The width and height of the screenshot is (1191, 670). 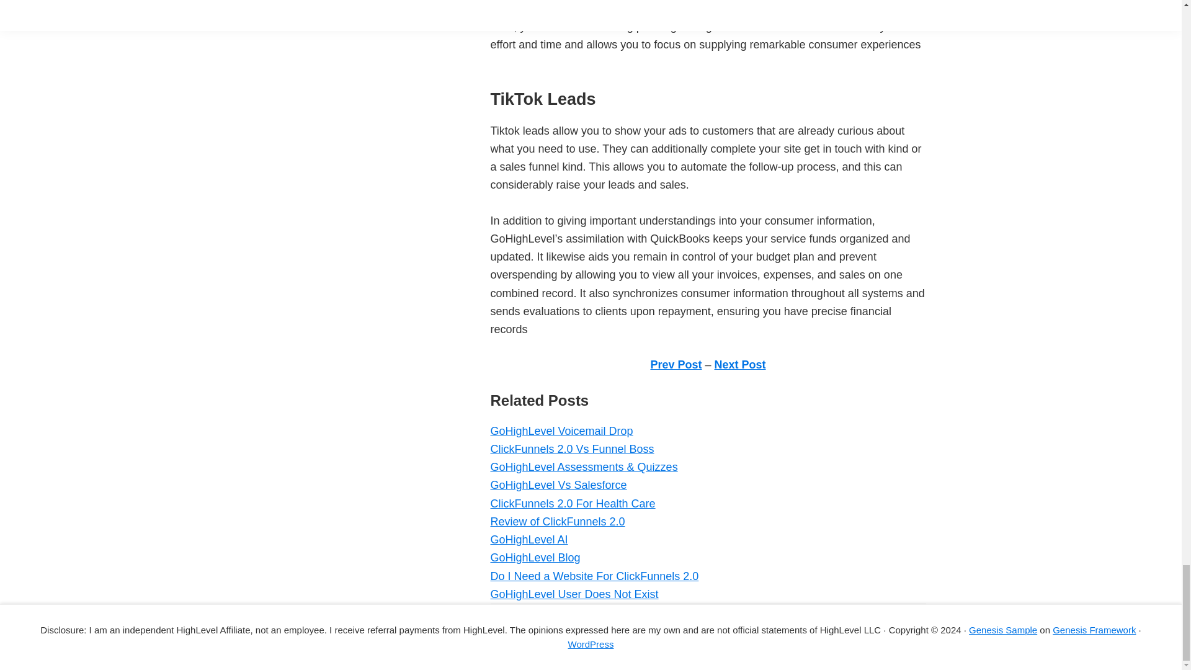 What do you see at coordinates (572, 449) in the screenshot?
I see `ClickFunnels 2.0 Vs Funnel Boss` at bounding box center [572, 449].